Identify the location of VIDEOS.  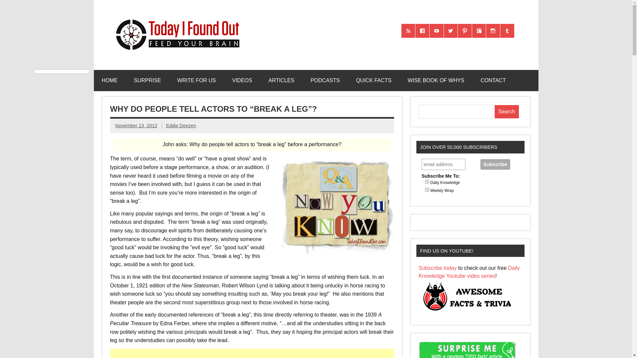
(242, 80).